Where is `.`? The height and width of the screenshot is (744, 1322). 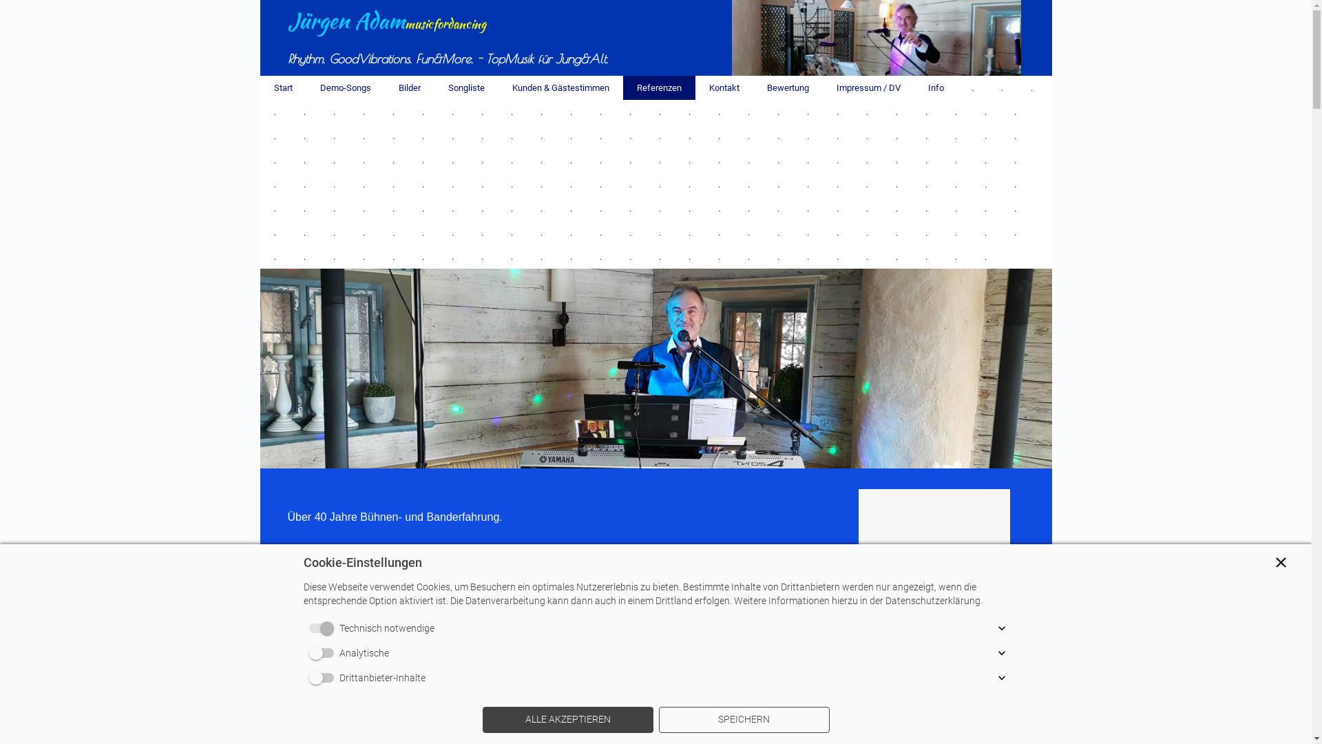
. is located at coordinates (541, 208).